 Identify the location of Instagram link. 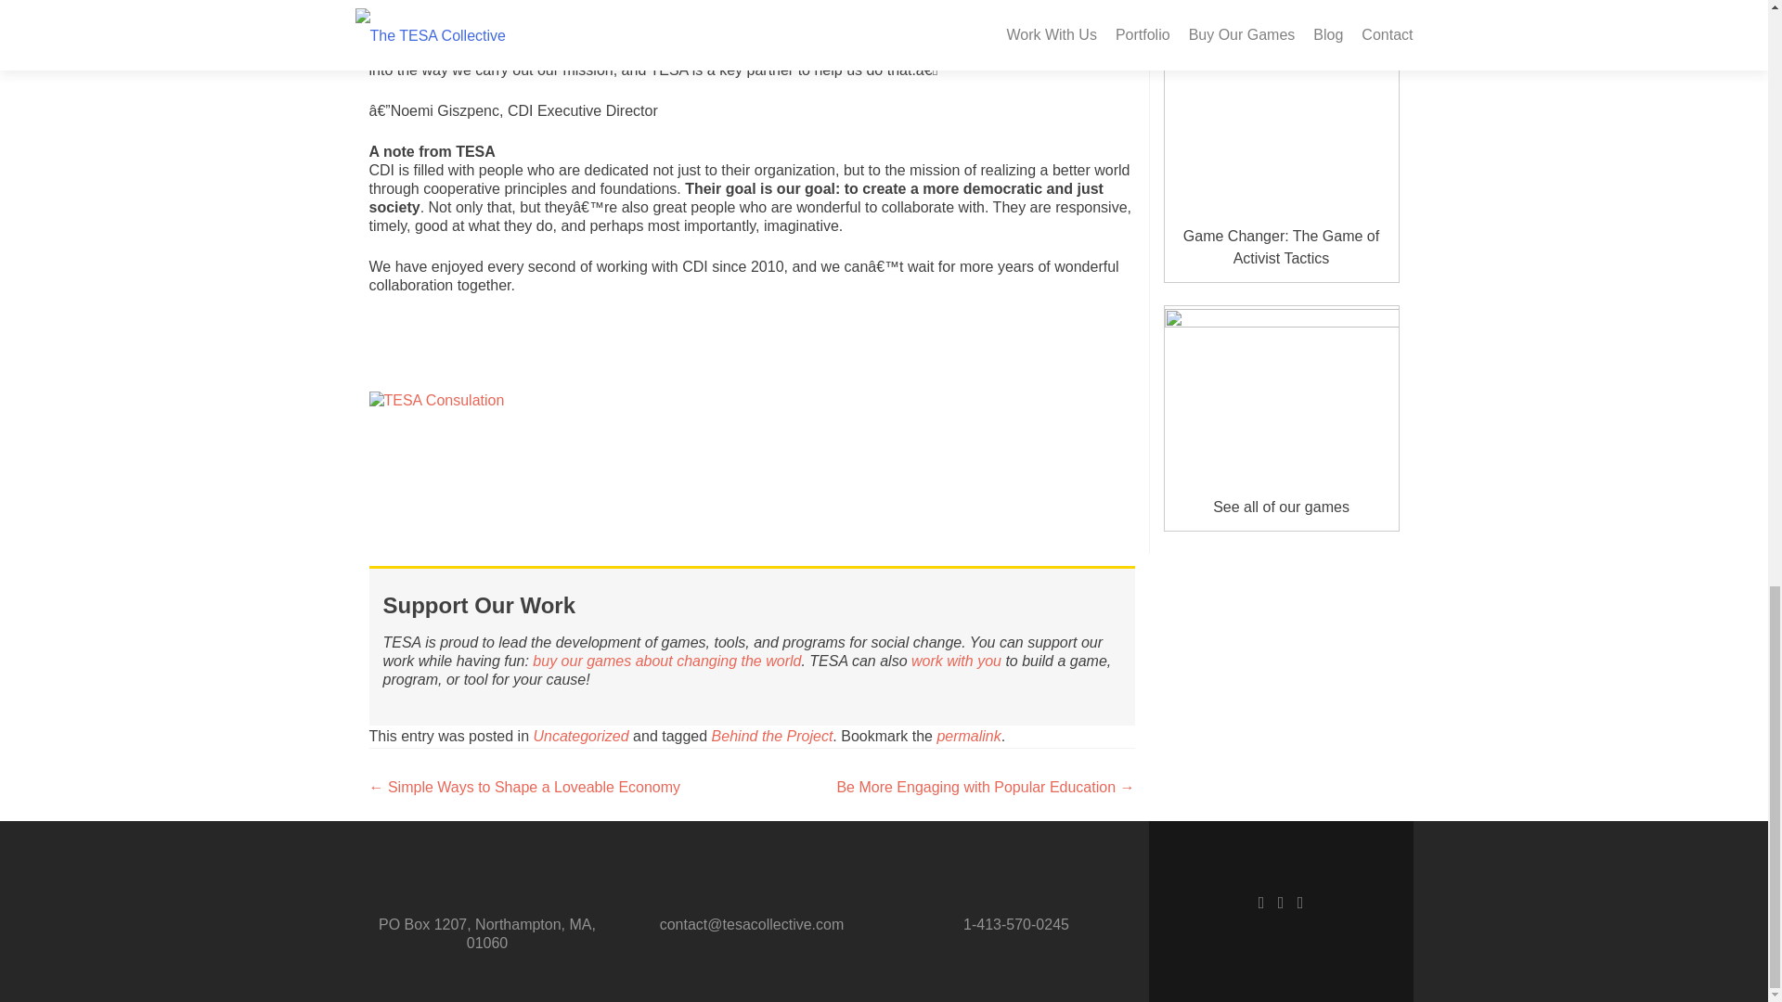
(1300, 902).